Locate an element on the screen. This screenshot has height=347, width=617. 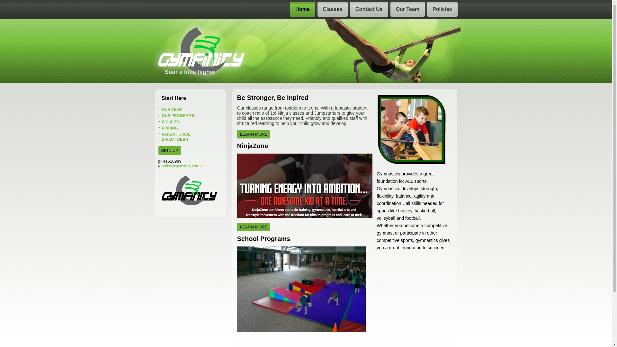
LEARN MORE is located at coordinates (254, 134).